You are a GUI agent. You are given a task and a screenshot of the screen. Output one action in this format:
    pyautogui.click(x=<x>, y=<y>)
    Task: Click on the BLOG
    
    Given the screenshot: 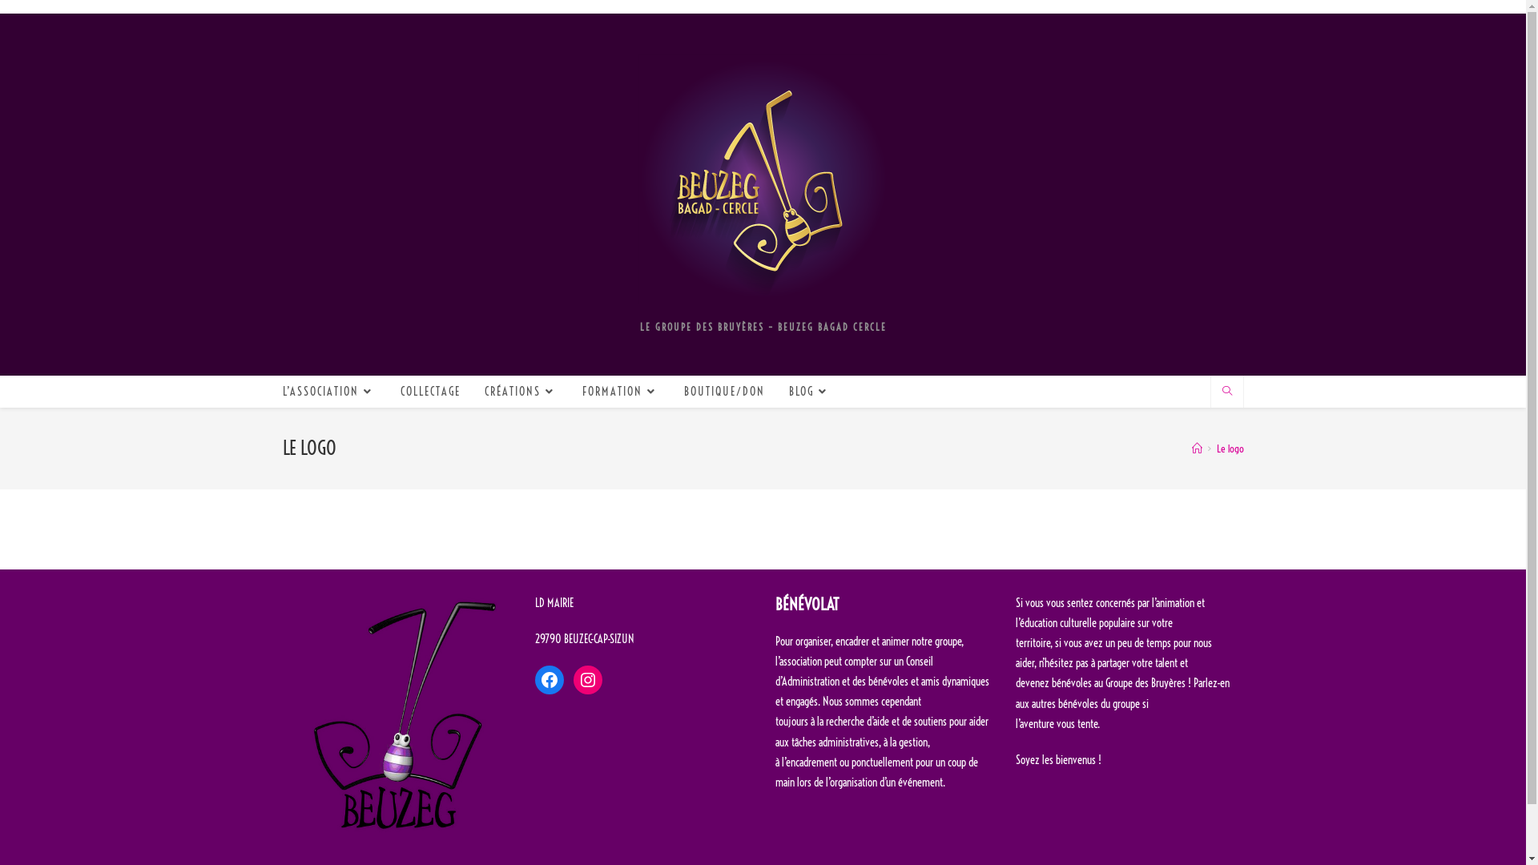 What is the action you would take?
    pyautogui.click(x=811, y=391)
    